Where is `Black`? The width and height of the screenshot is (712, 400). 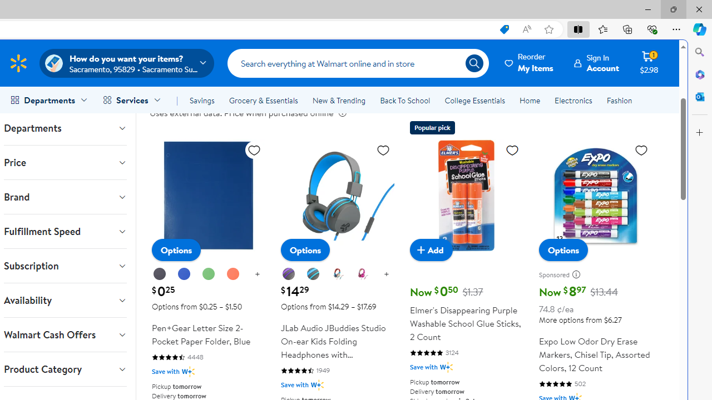
Black is located at coordinates (160, 274).